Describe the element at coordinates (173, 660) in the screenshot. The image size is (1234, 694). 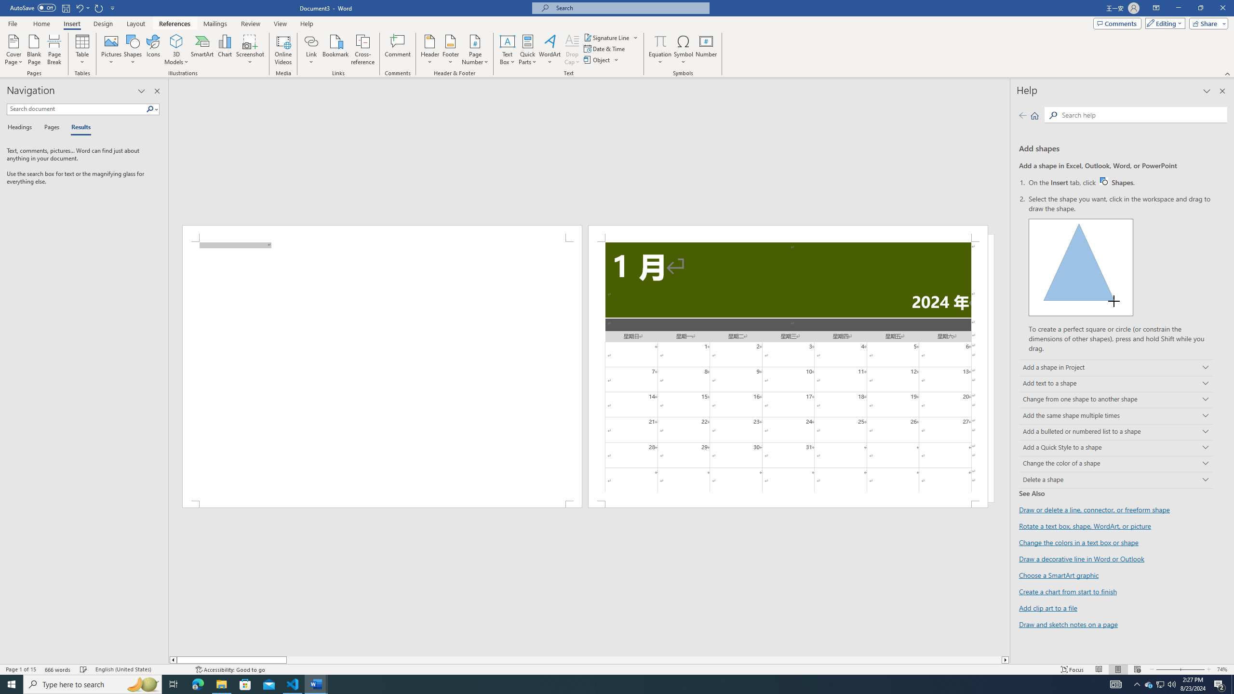
I see `Column left` at that location.